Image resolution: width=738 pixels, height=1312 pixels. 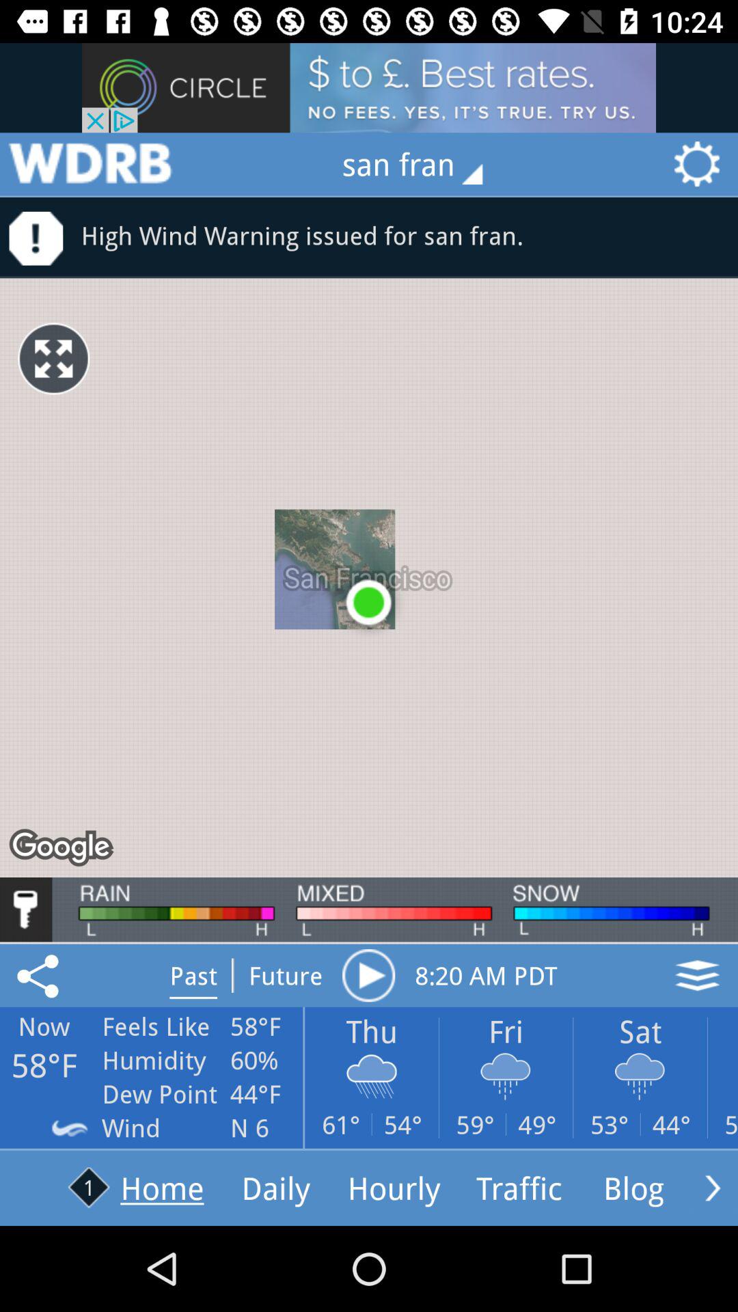 What do you see at coordinates (26, 910) in the screenshot?
I see `security/ key icon` at bounding box center [26, 910].